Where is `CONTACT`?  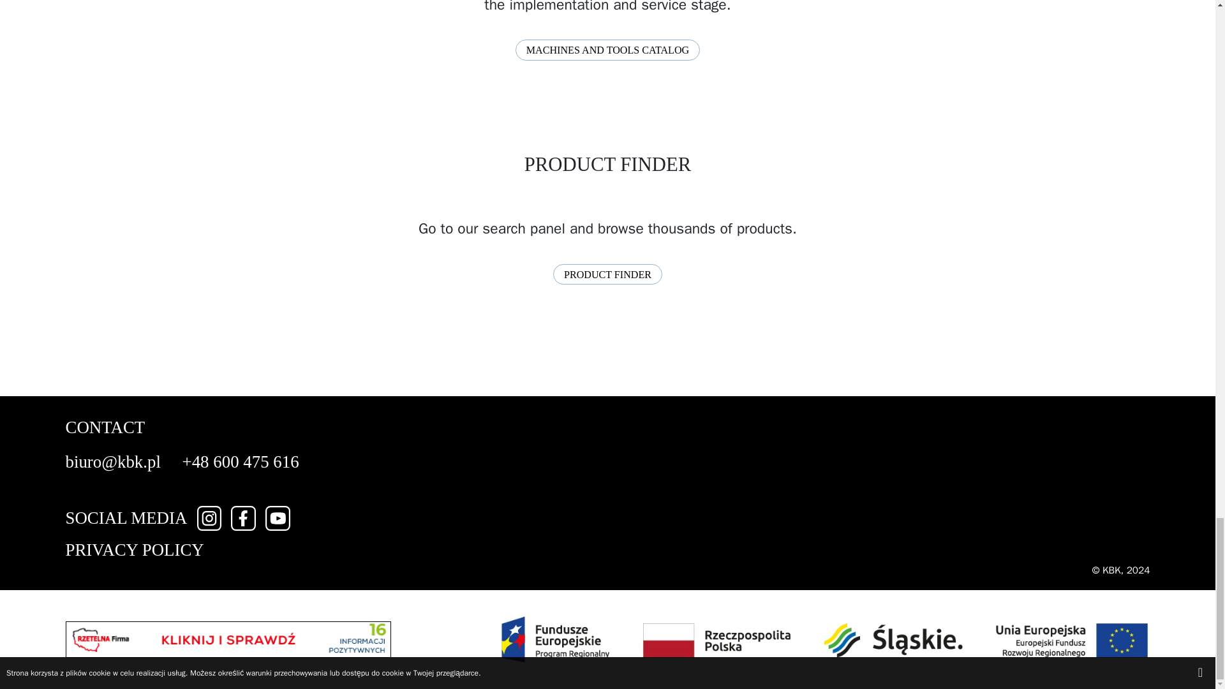
CONTACT is located at coordinates (105, 427).